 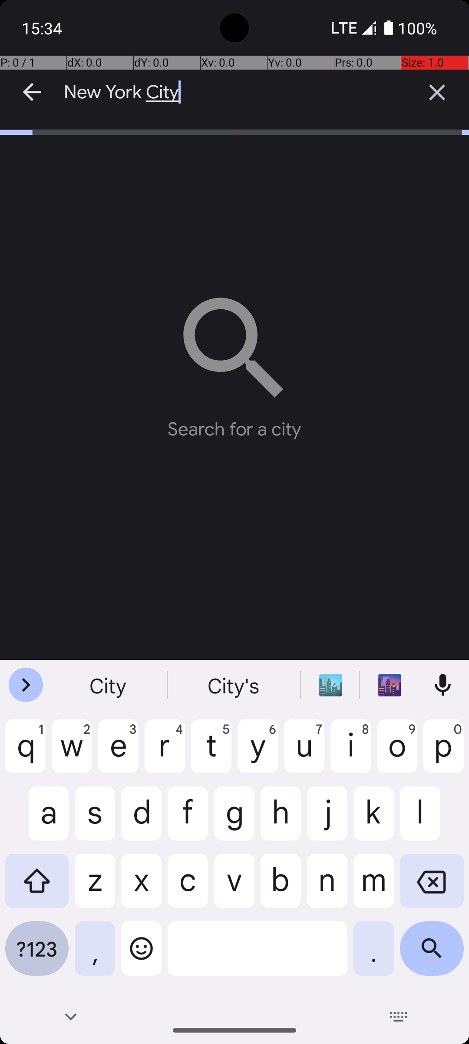 What do you see at coordinates (330, 685) in the screenshot?
I see `emoji 🏙️` at bounding box center [330, 685].